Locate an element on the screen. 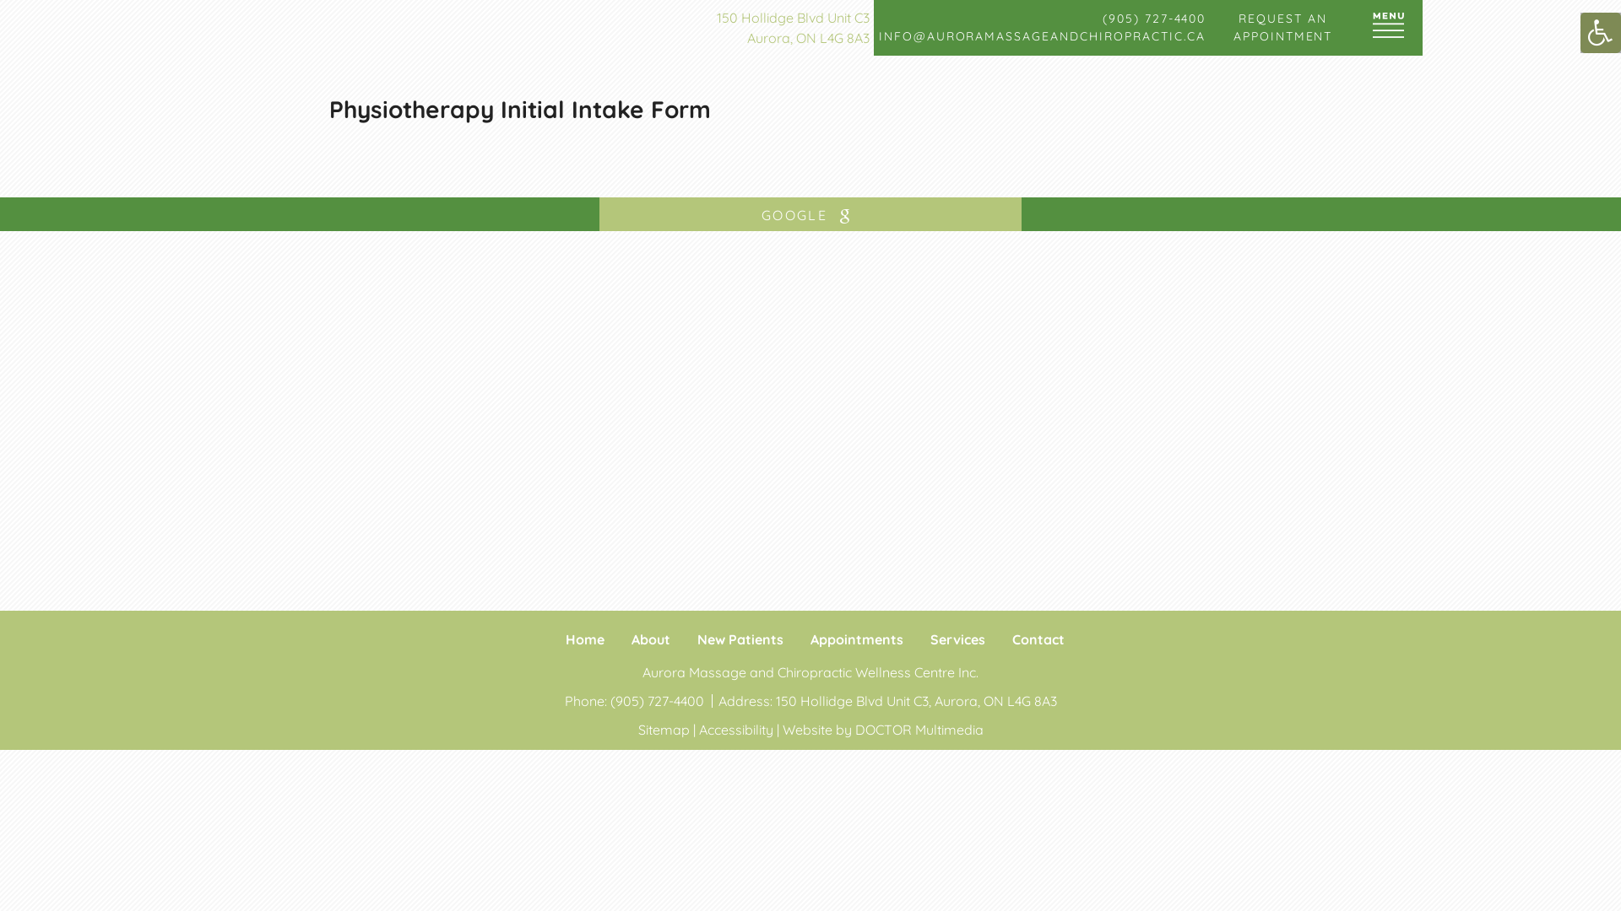  Home is located at coordinates (585, 639).